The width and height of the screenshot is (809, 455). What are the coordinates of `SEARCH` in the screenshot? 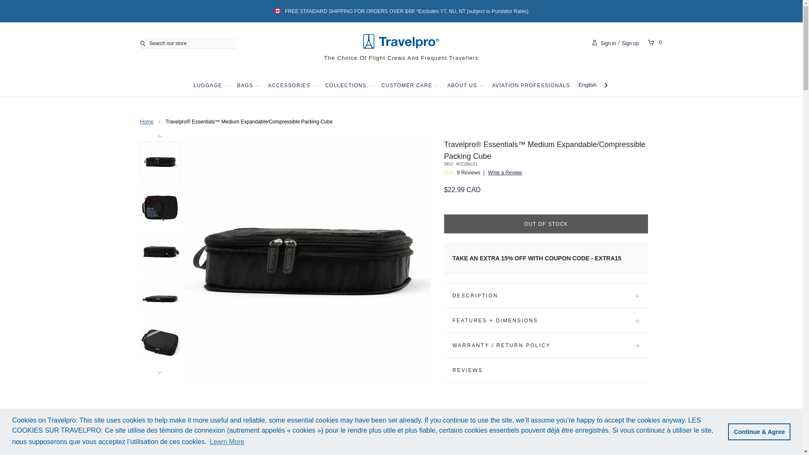 It's located at (144, 43).